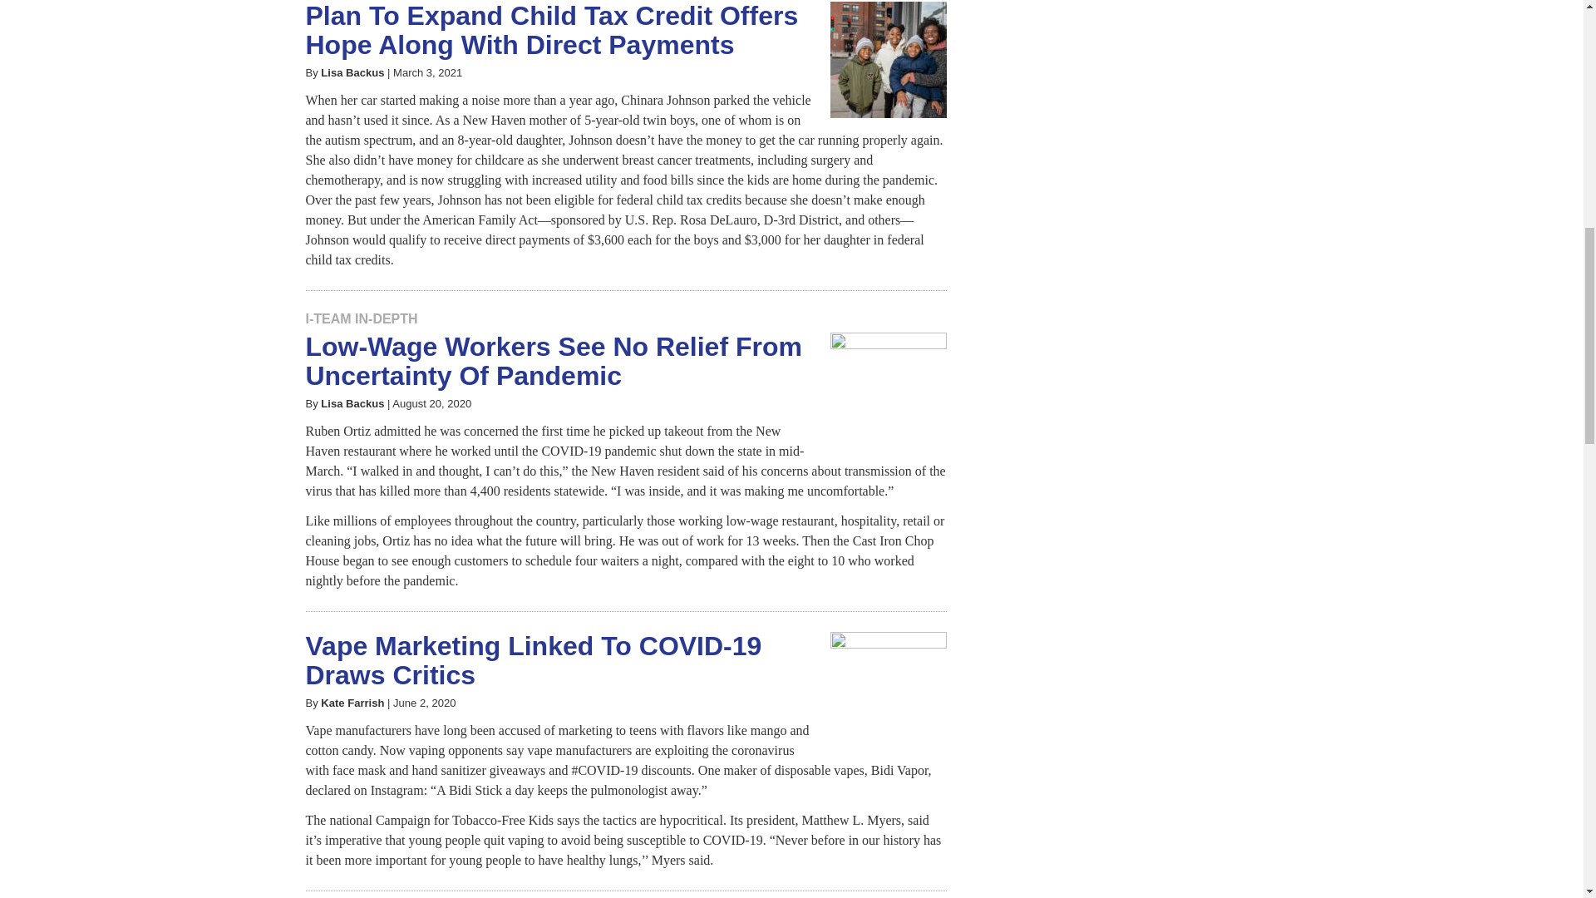 Image resolution: width=1596 pixels, height=898 pixels. I want to click on Permalink to Vape Marketing Linked To COVID-19 Draws Critics, so click(534, 660).